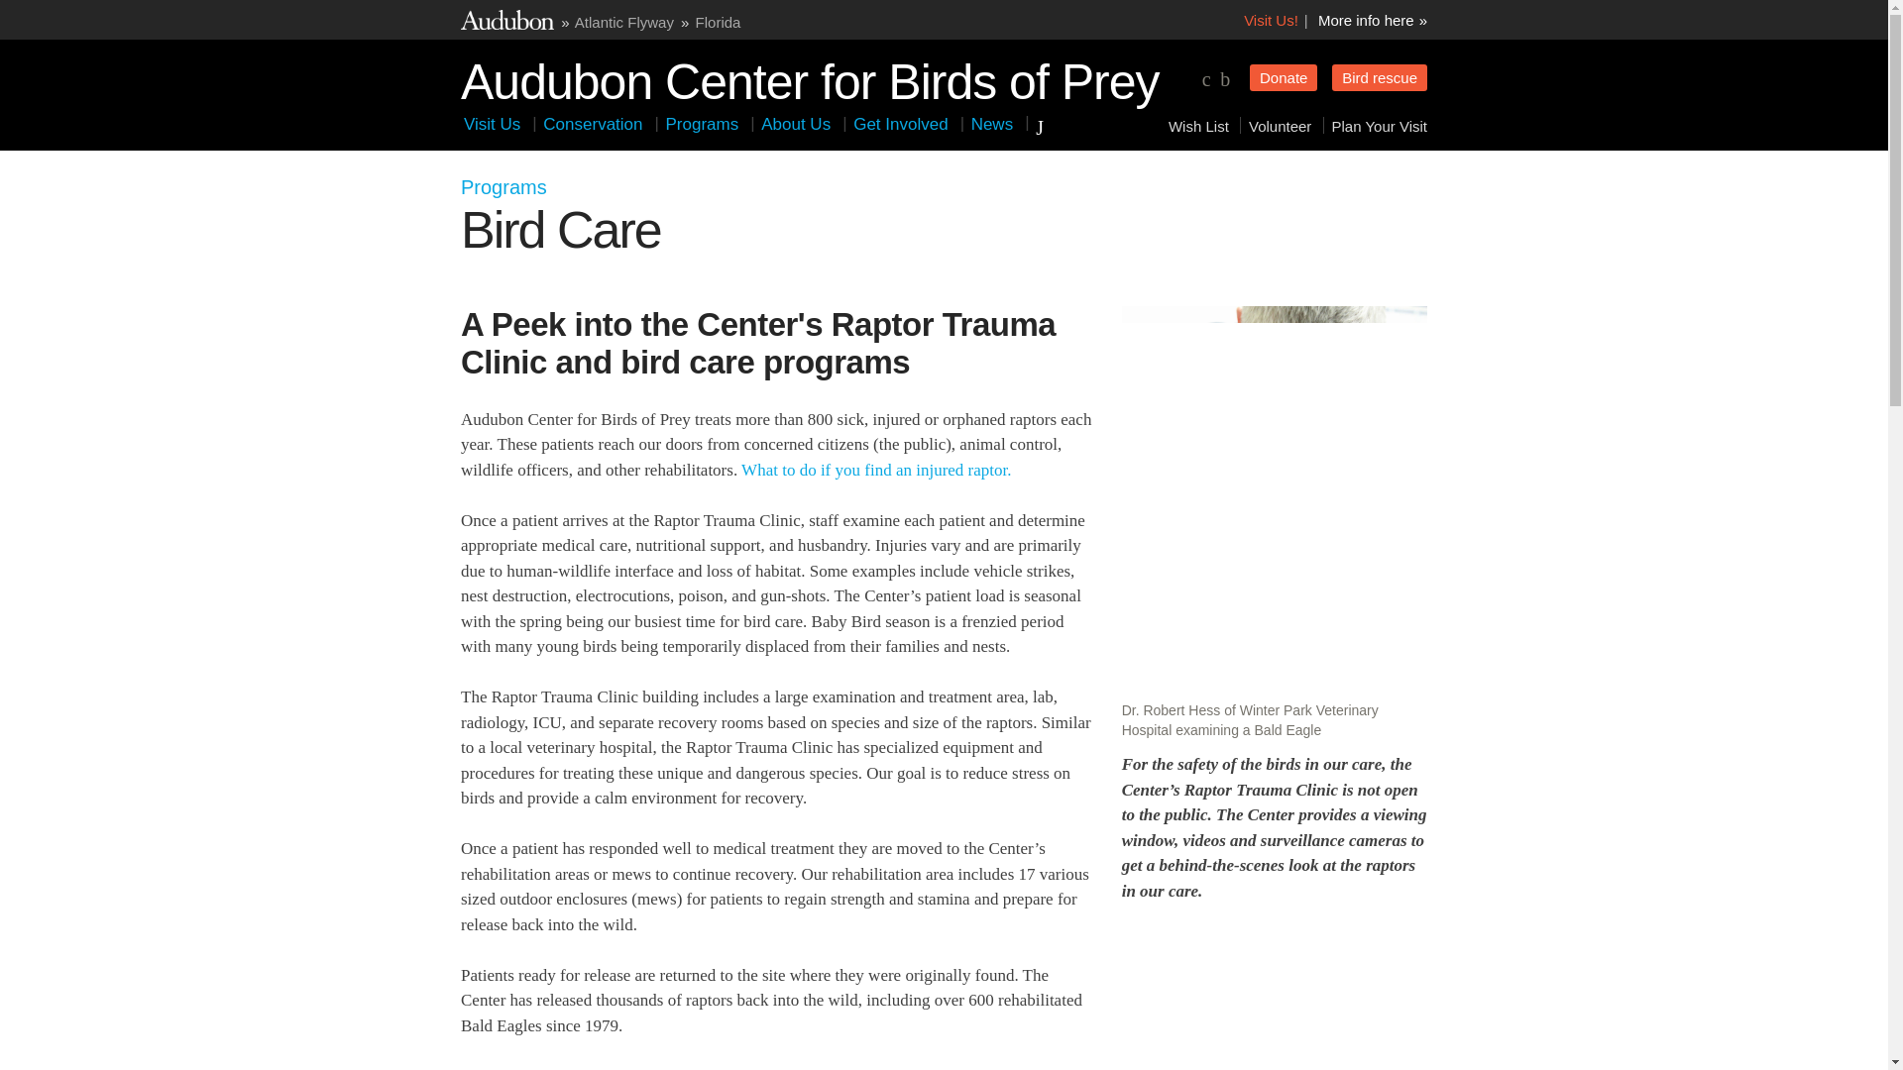 The width and height of the screenshot is (1903, 1070). What do you see at coordinates (593, 124) in the screenshot?
I see `Conservation` at bounding box center [593, 124].